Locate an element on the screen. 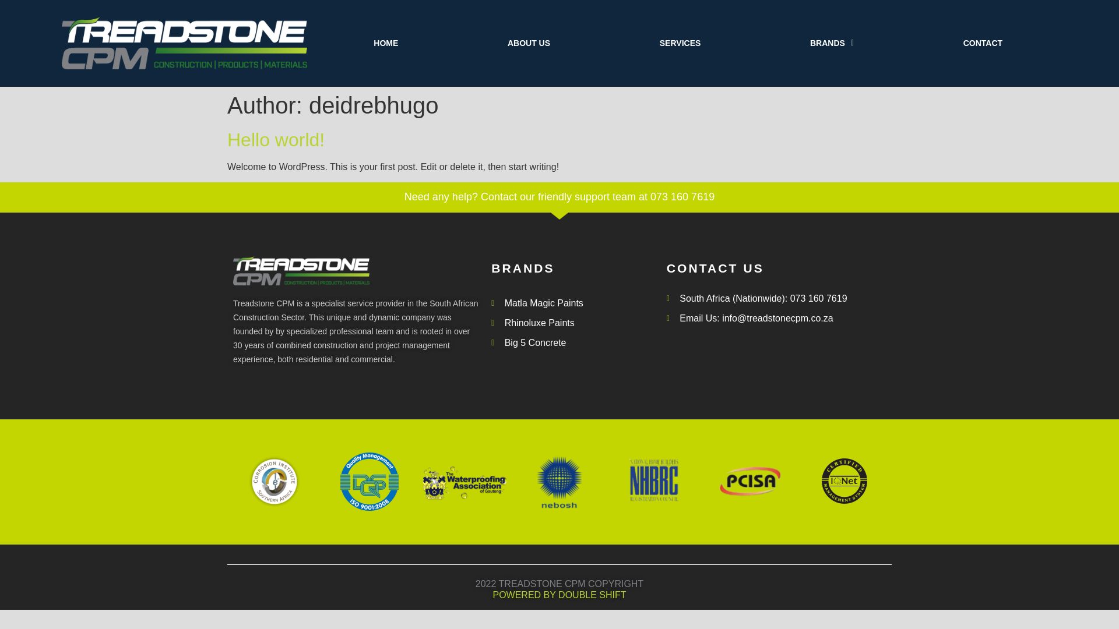 Image resolution: width=1119 pixels, height=629 pixels. Matla Magic Paints is located at coordinates (572, 303).